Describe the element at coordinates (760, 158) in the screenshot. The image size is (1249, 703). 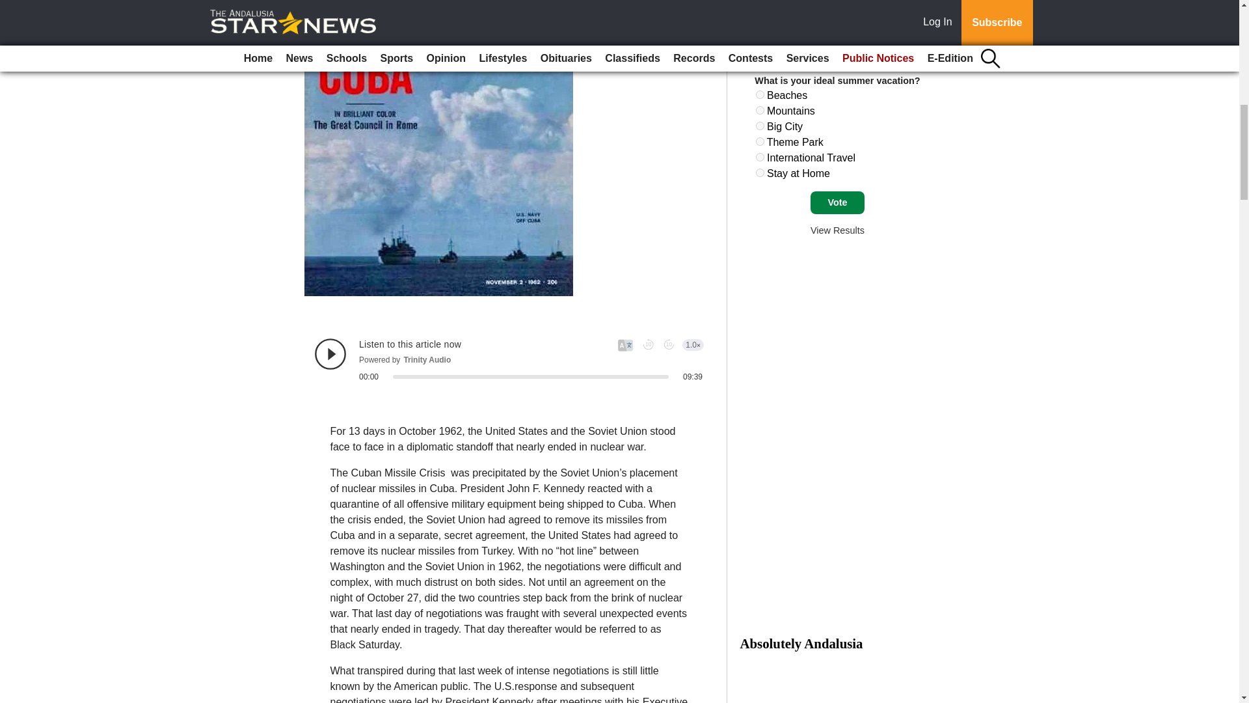
I see `748` at that location.